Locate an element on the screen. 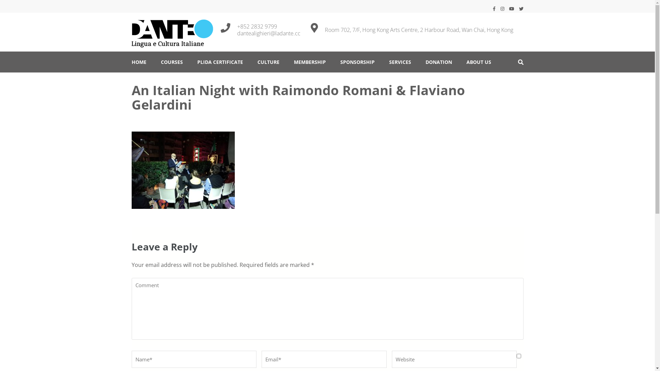  PLIDA CERTIFICATE is located at coordinates (220, 62).